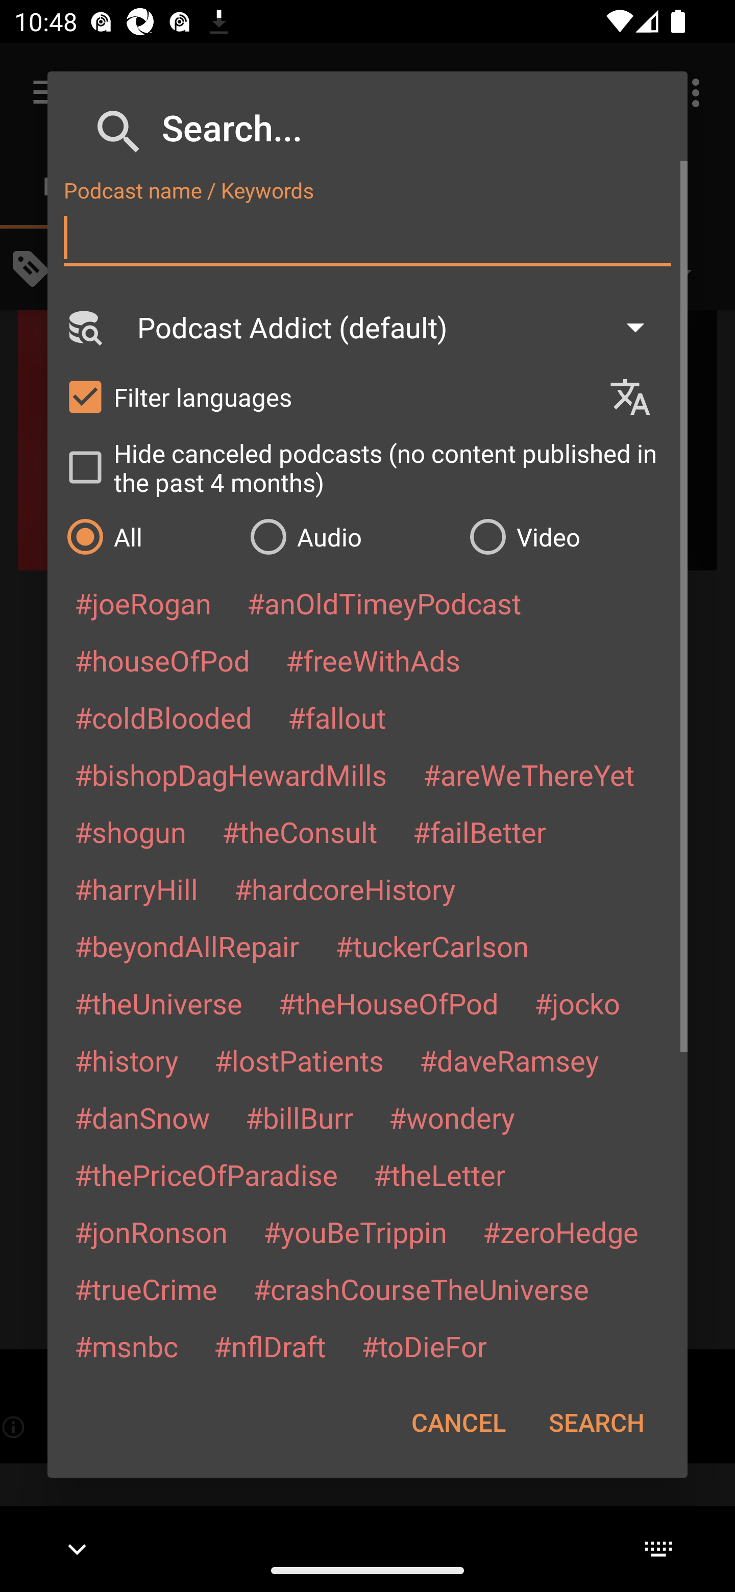 The height and width of the screenshot is (1592, 735). What do you see at coordinates (148, 536) in the screenshot?
I see `All` at bounding box center [148, 536].